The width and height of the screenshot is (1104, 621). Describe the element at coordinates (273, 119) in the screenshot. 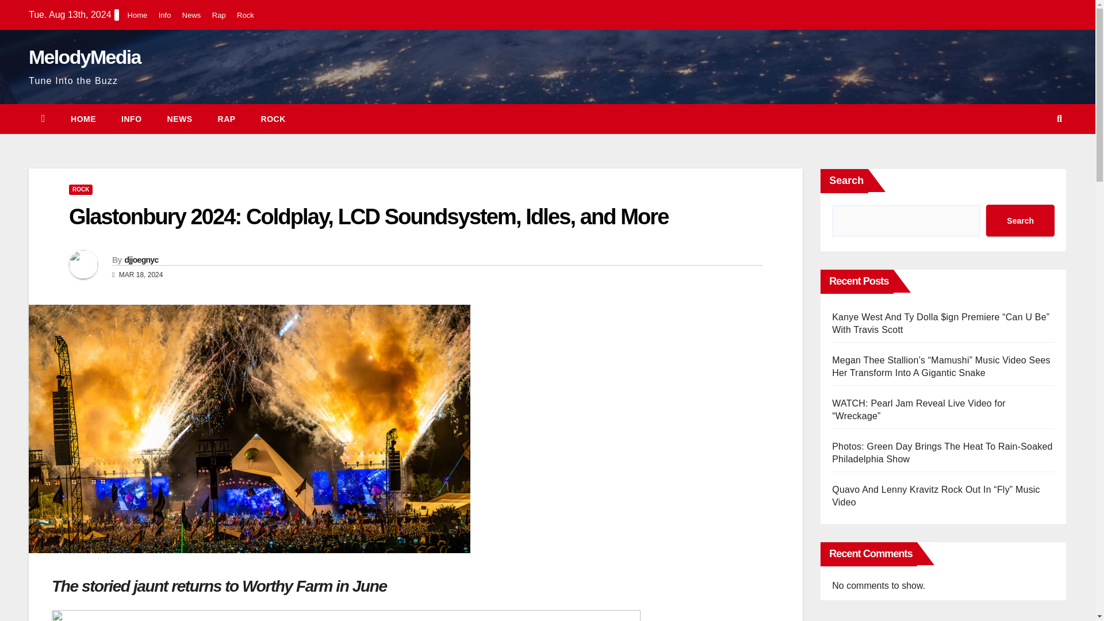

I see `ROCK` at that location.